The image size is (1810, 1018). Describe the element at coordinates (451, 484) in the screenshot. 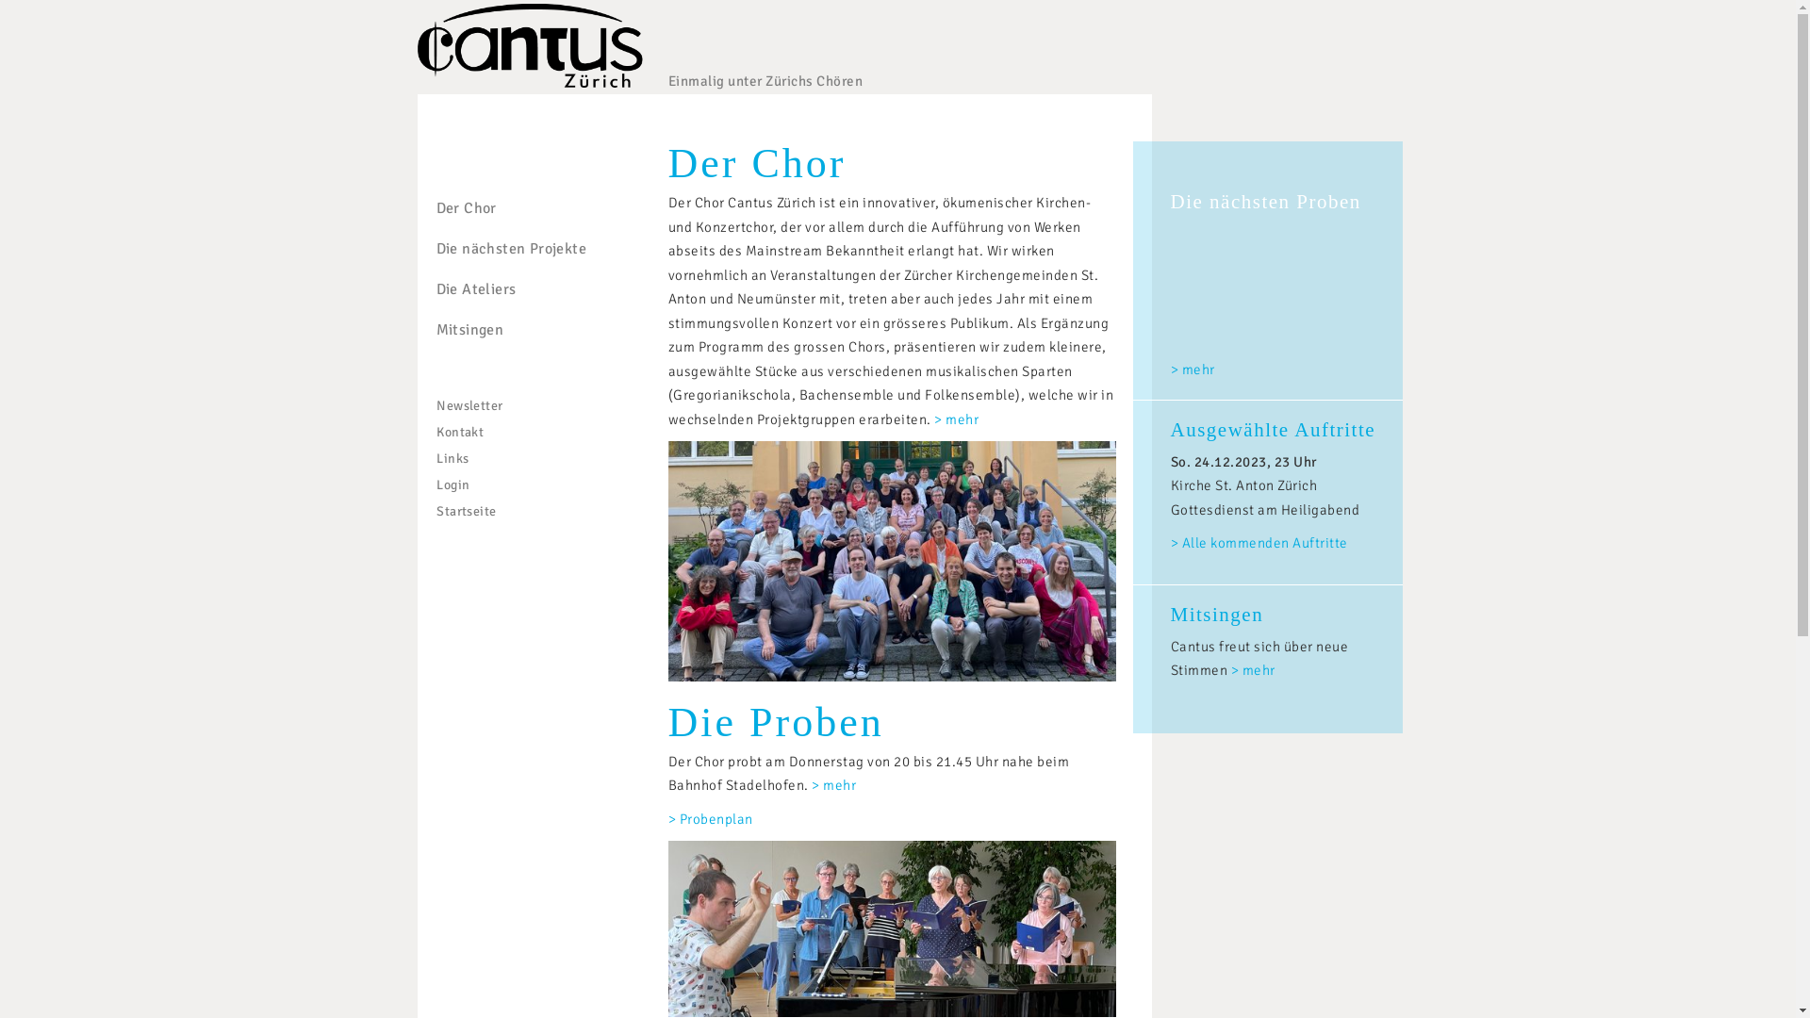

I see `Login` at that location.